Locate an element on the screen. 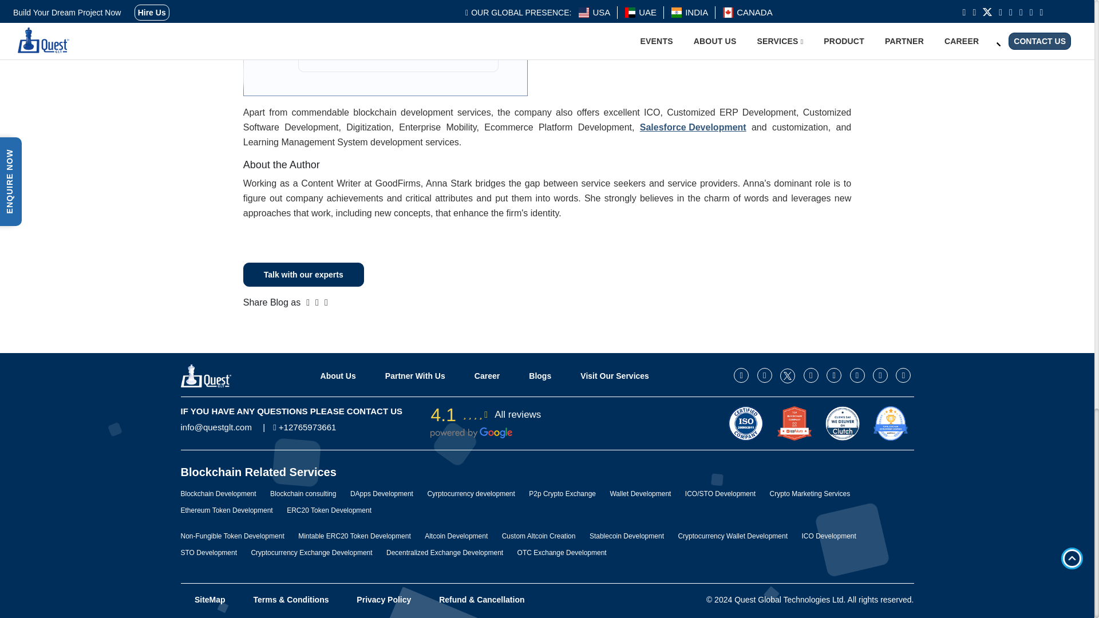 The height and width of the screenshot is (618, 1099). whatsapp is located at coordinates (833, 375).